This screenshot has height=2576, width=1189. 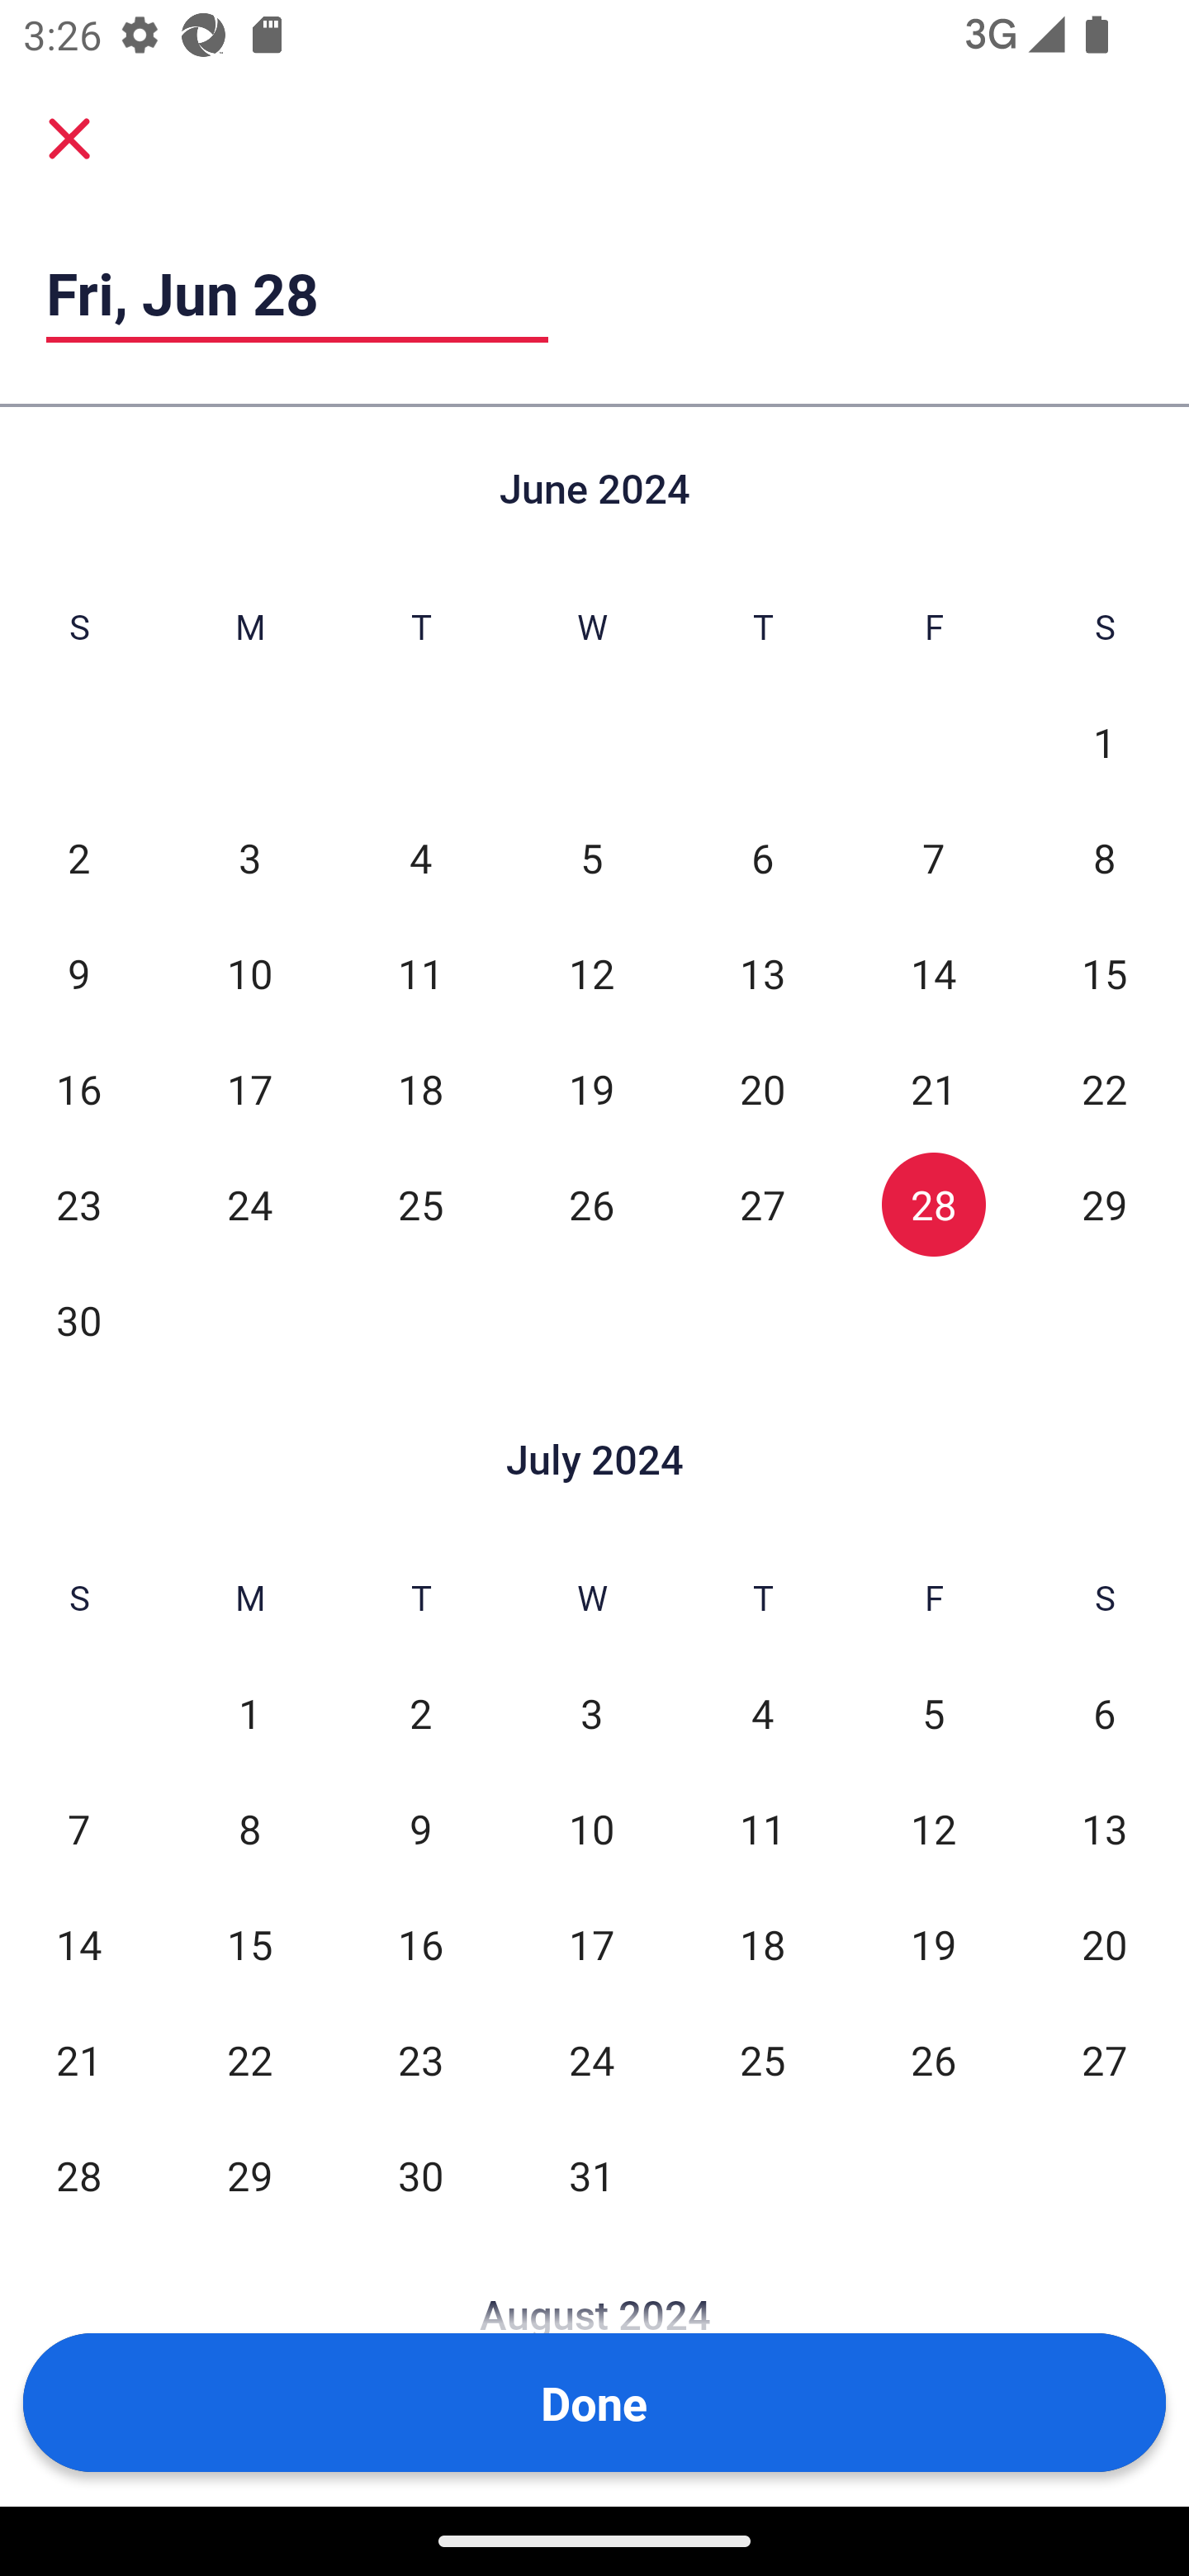 What do you see at coordinates (1105, 743) in the screenshot?
I see `1 Sat, Jun 1, Not Selected` at bounding box center [1105, 743].